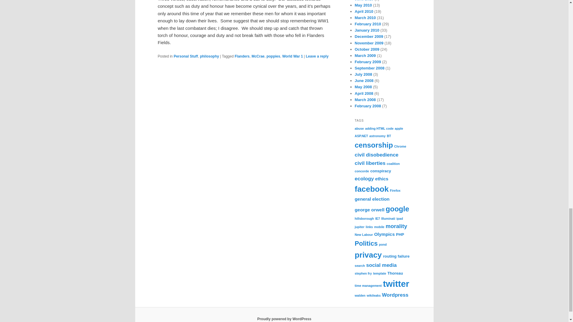  I want to click on Flanders, so click(242, 56).